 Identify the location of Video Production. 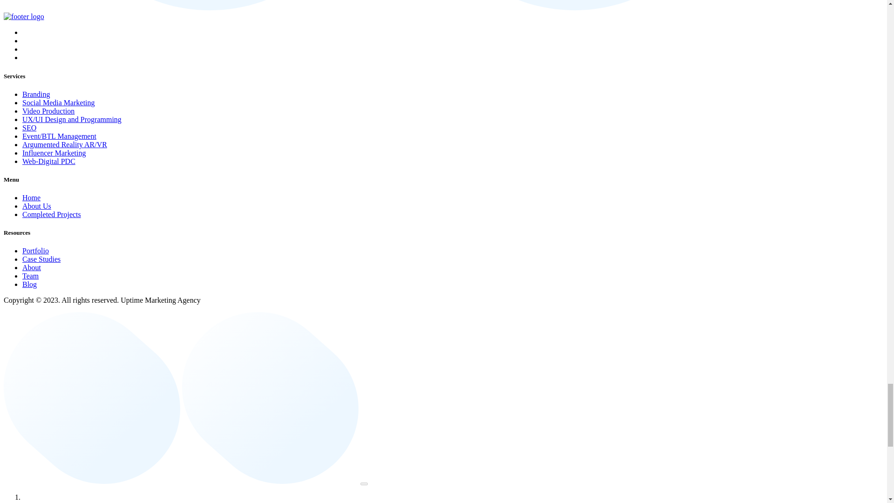
(48, 111).